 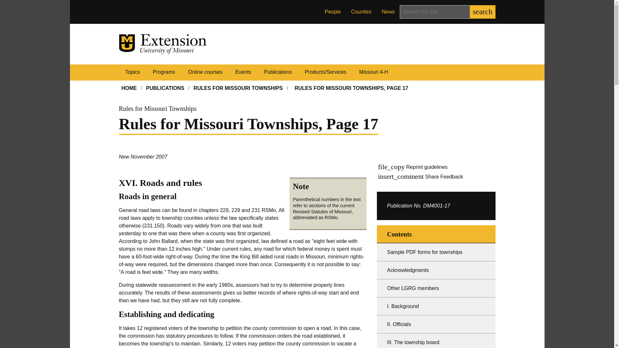 What do you see at coordinates (243, 72) in the screenshot?
I see `Events` at bounding box center [243, 72].